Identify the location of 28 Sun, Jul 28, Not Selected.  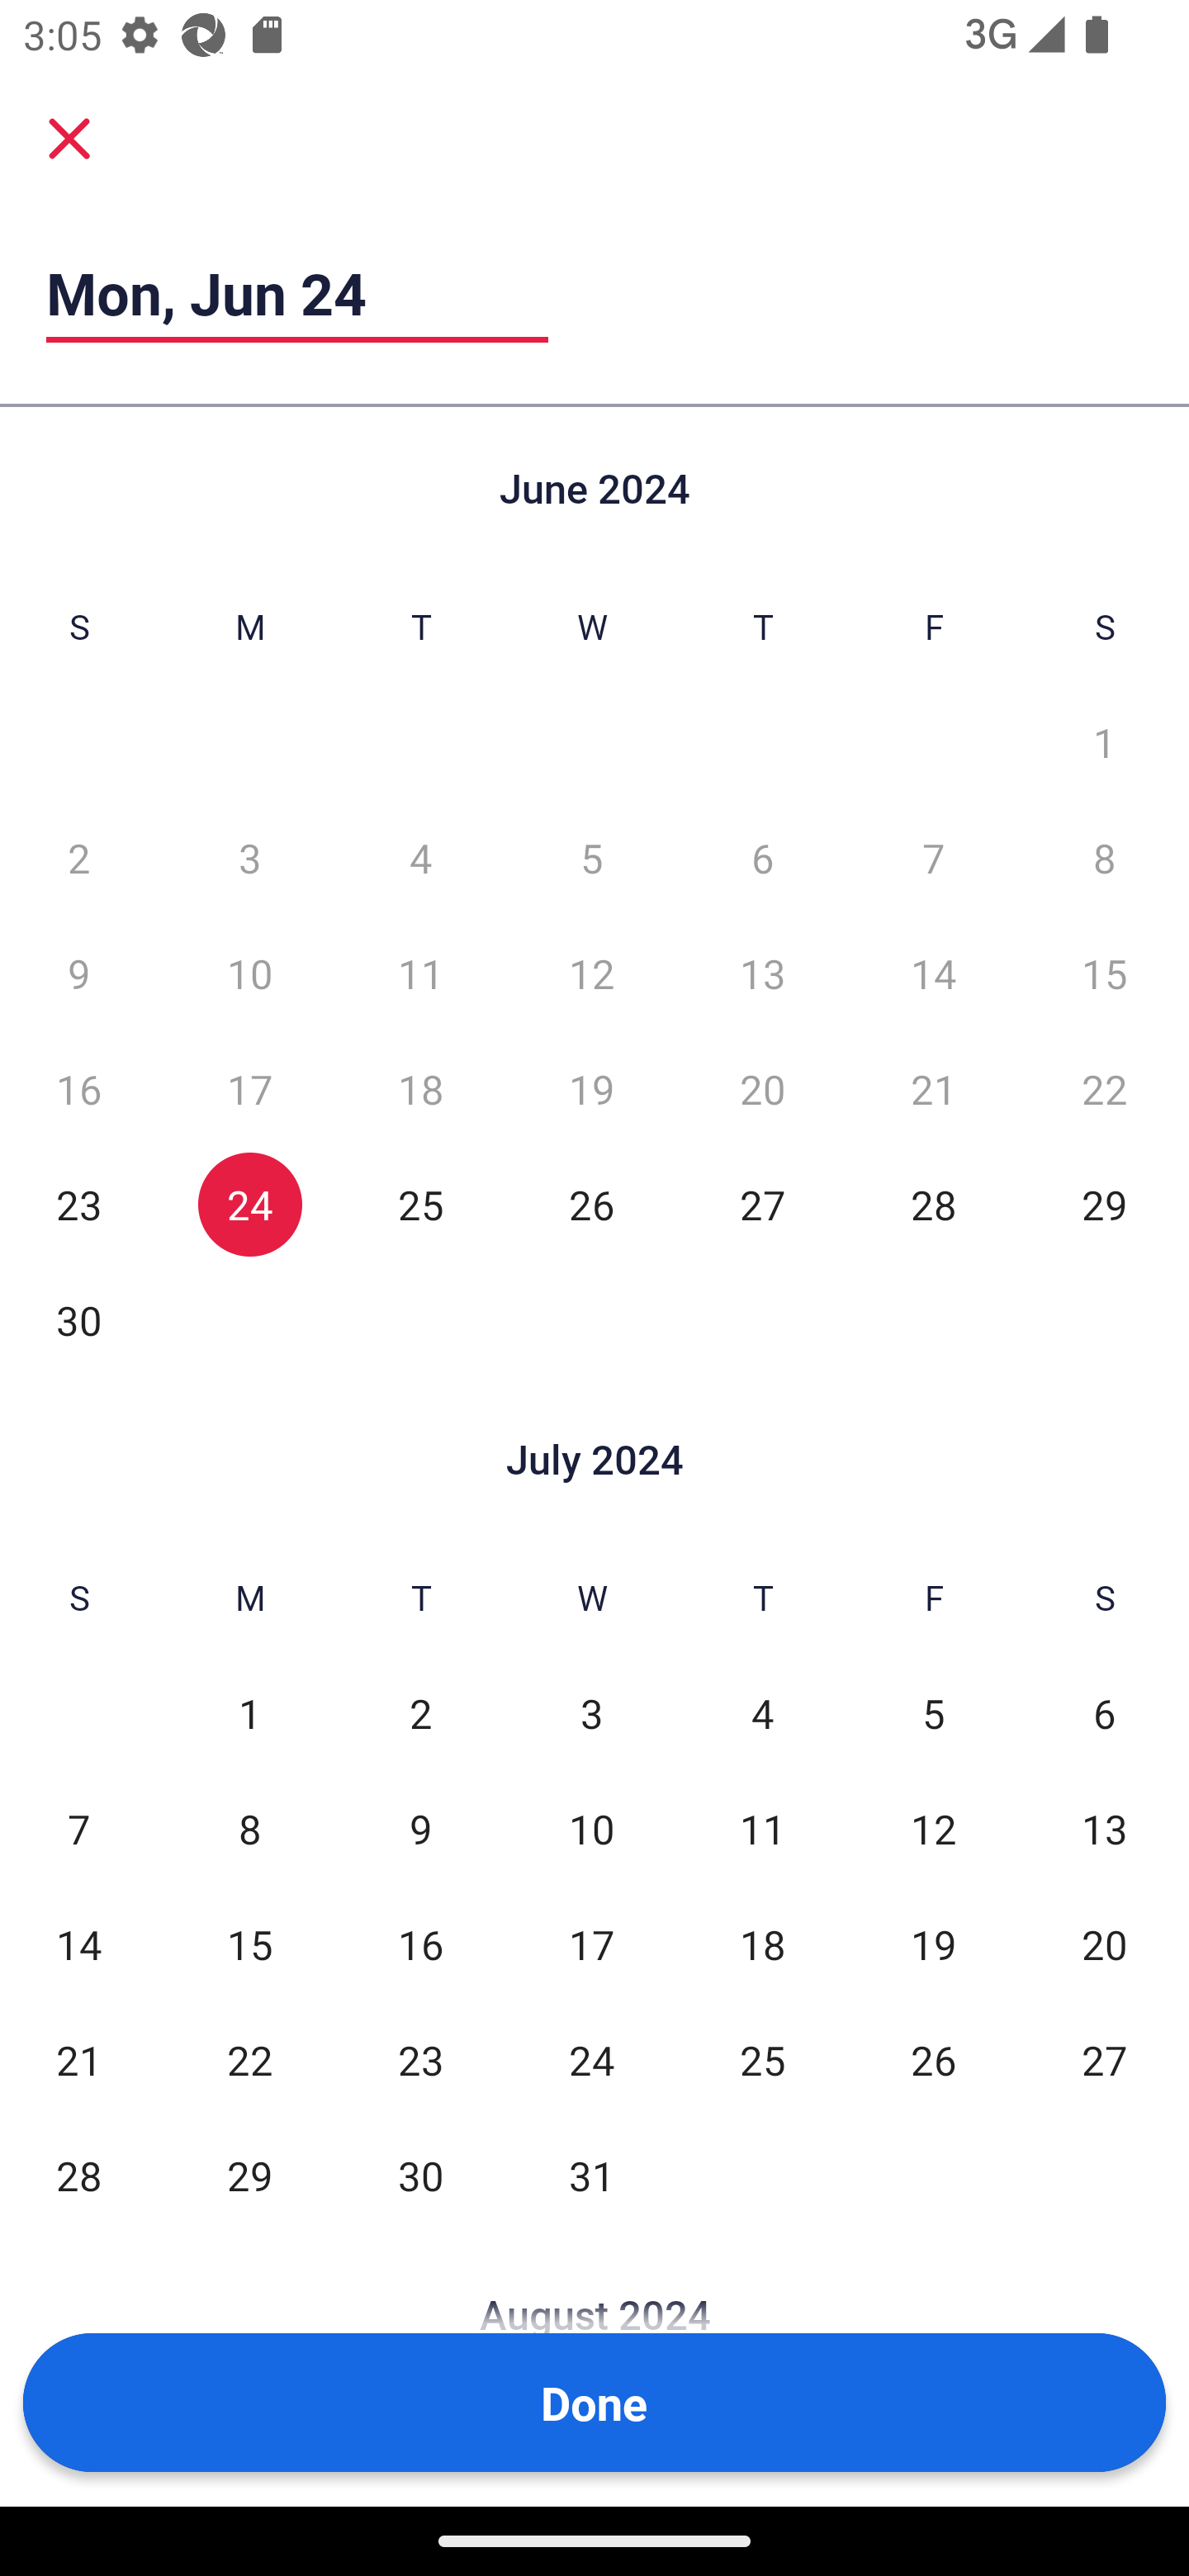
(78, 2175).